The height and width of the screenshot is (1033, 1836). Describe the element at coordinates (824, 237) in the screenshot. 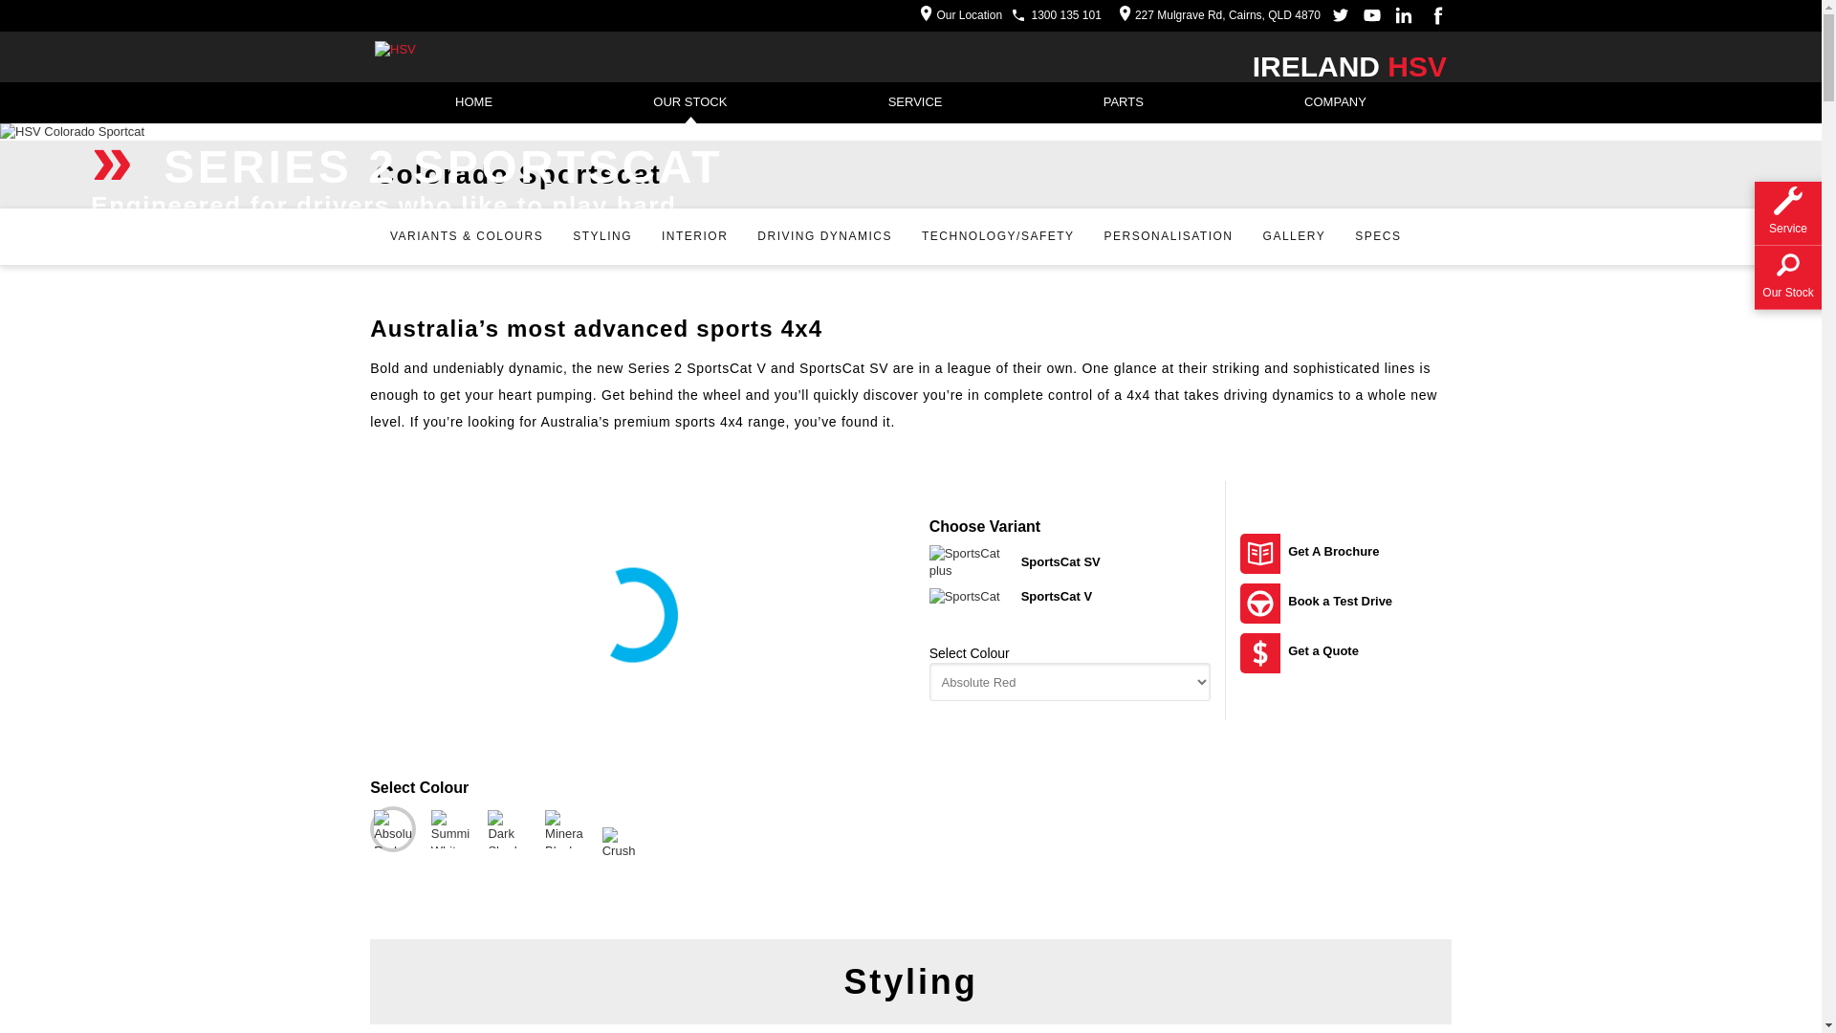

I see `DRIVING DYNAMICS` at that location.